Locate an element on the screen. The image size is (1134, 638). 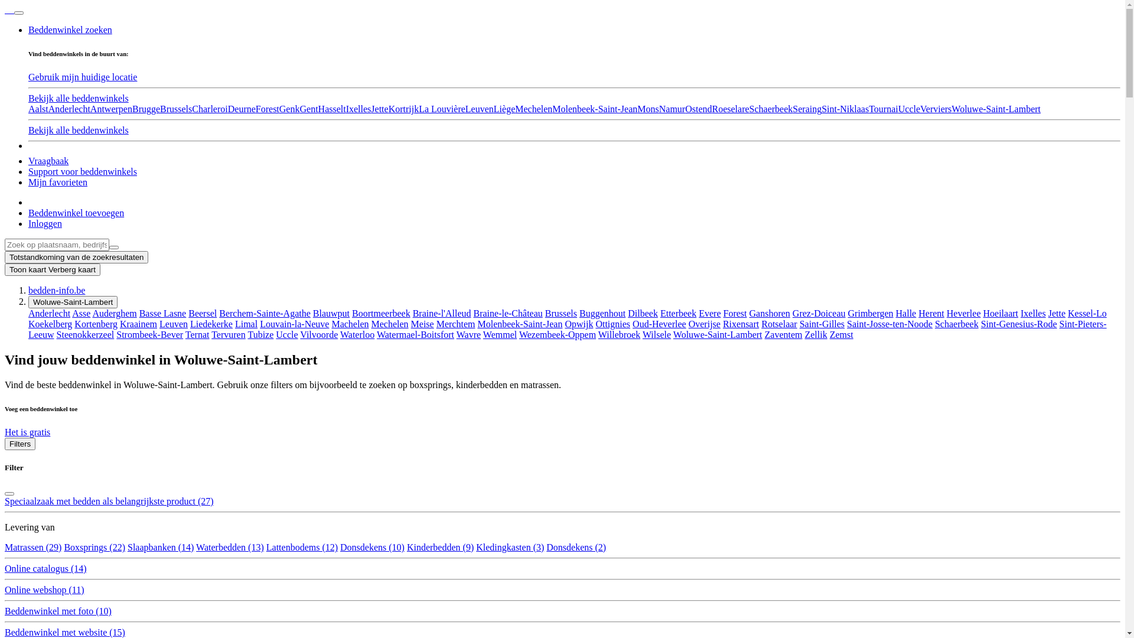
Brussels is located at coordinates (561, 313).